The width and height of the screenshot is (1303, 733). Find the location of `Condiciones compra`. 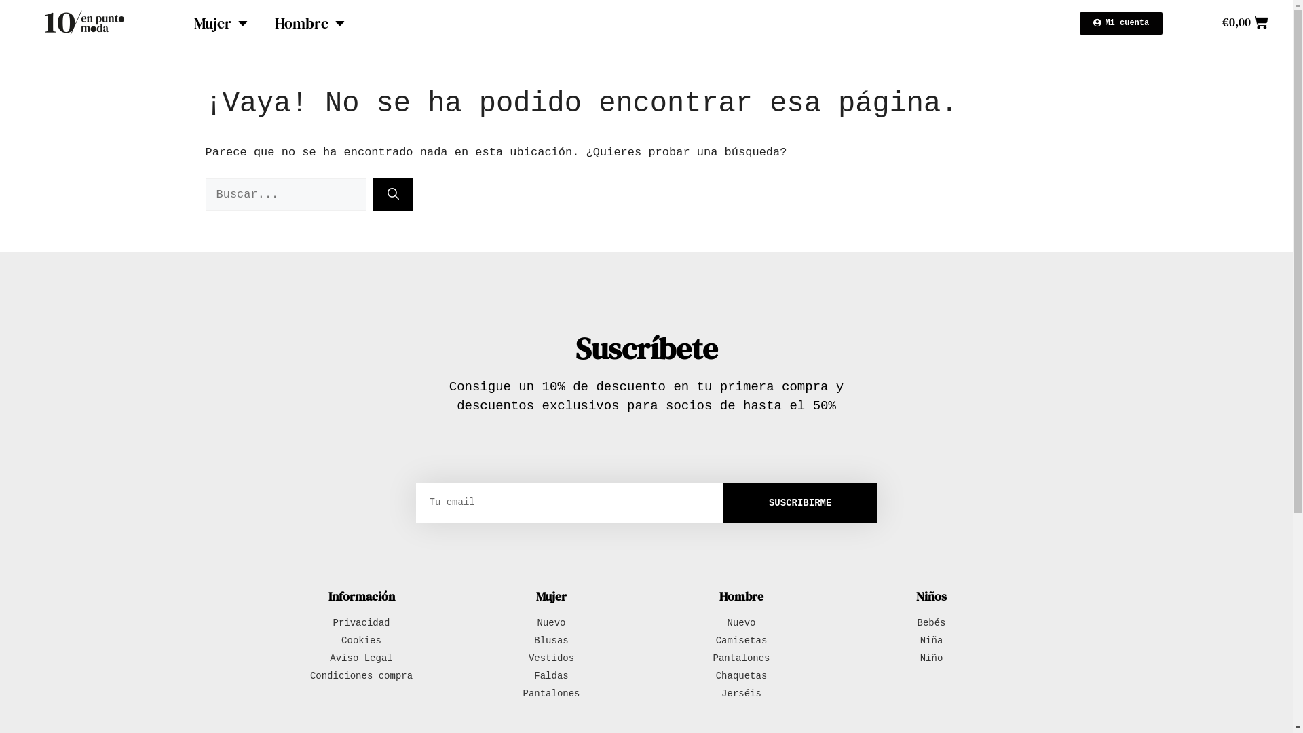

Condiciones compra is located at coordinates (361, 676).